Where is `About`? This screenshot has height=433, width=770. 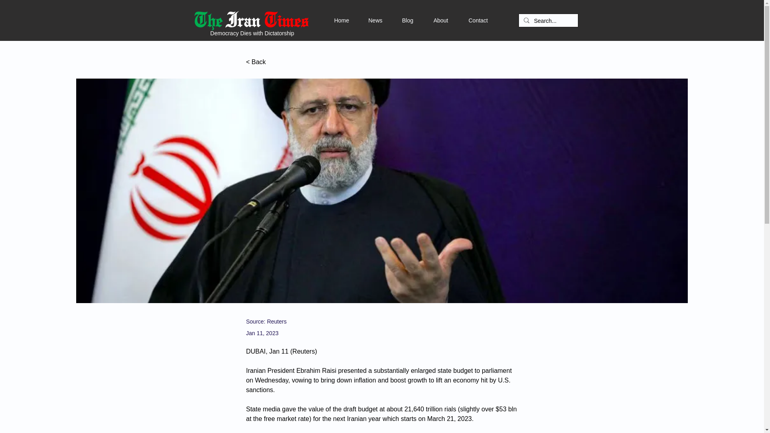 About is located at coordinates (430, 20).